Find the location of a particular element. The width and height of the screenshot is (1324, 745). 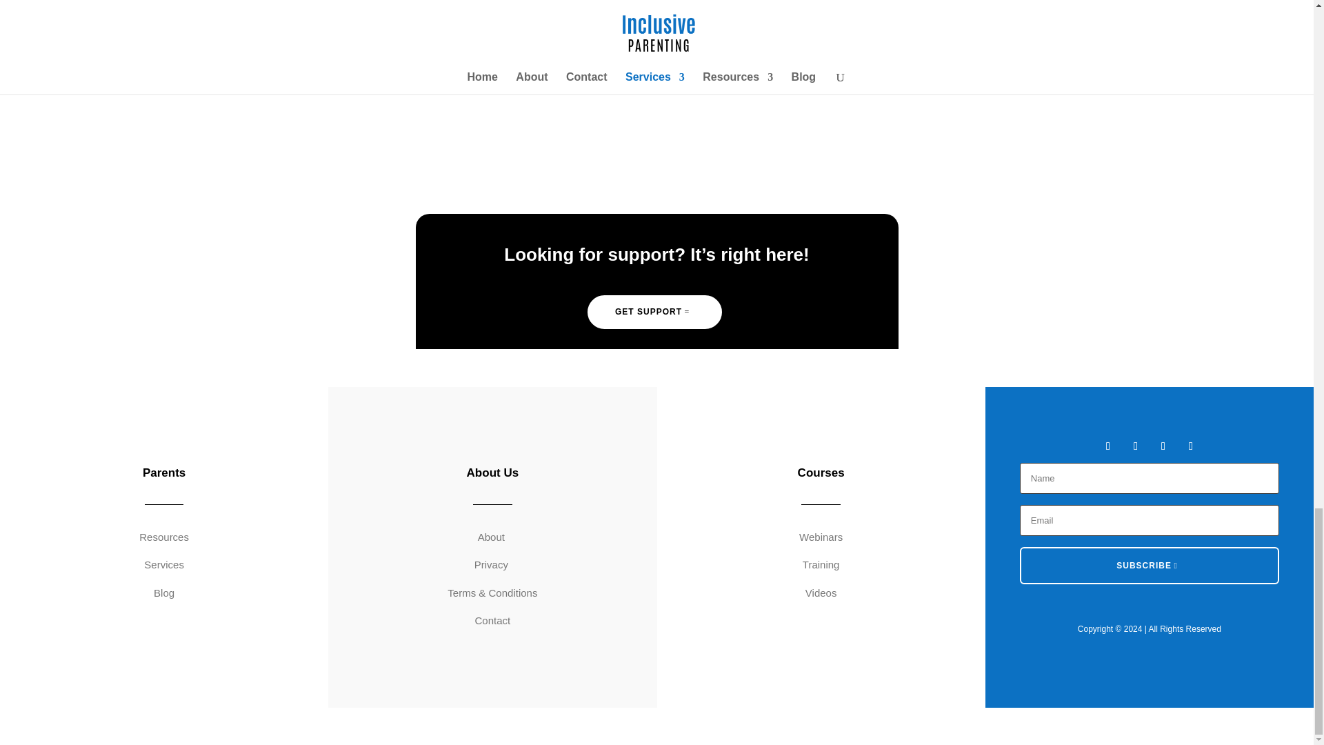

GET SUPPORT is located at coordinates (654, 312).